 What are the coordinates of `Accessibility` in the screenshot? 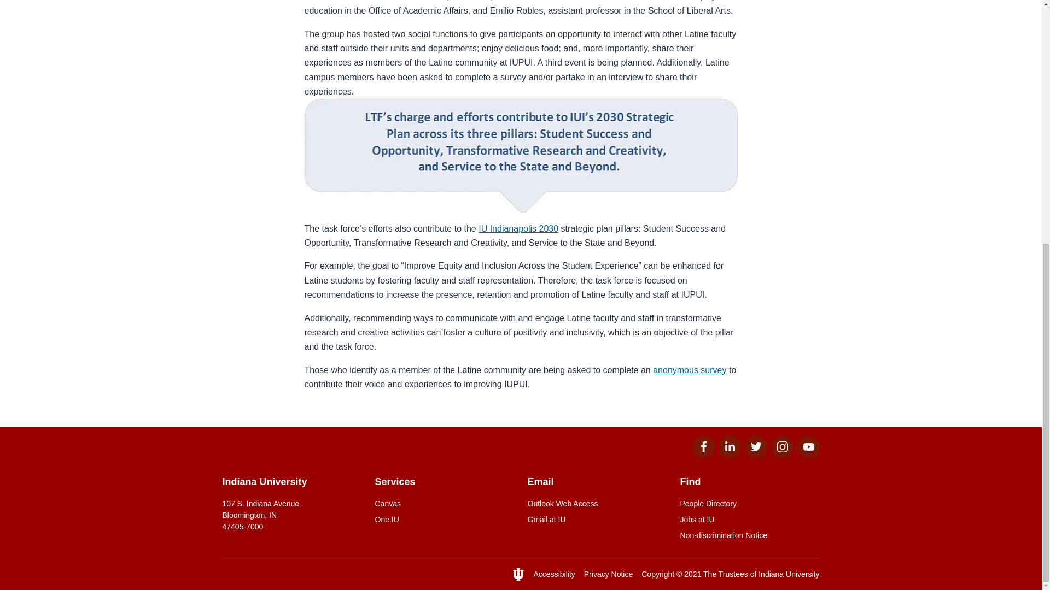 It's located at (555, 574).